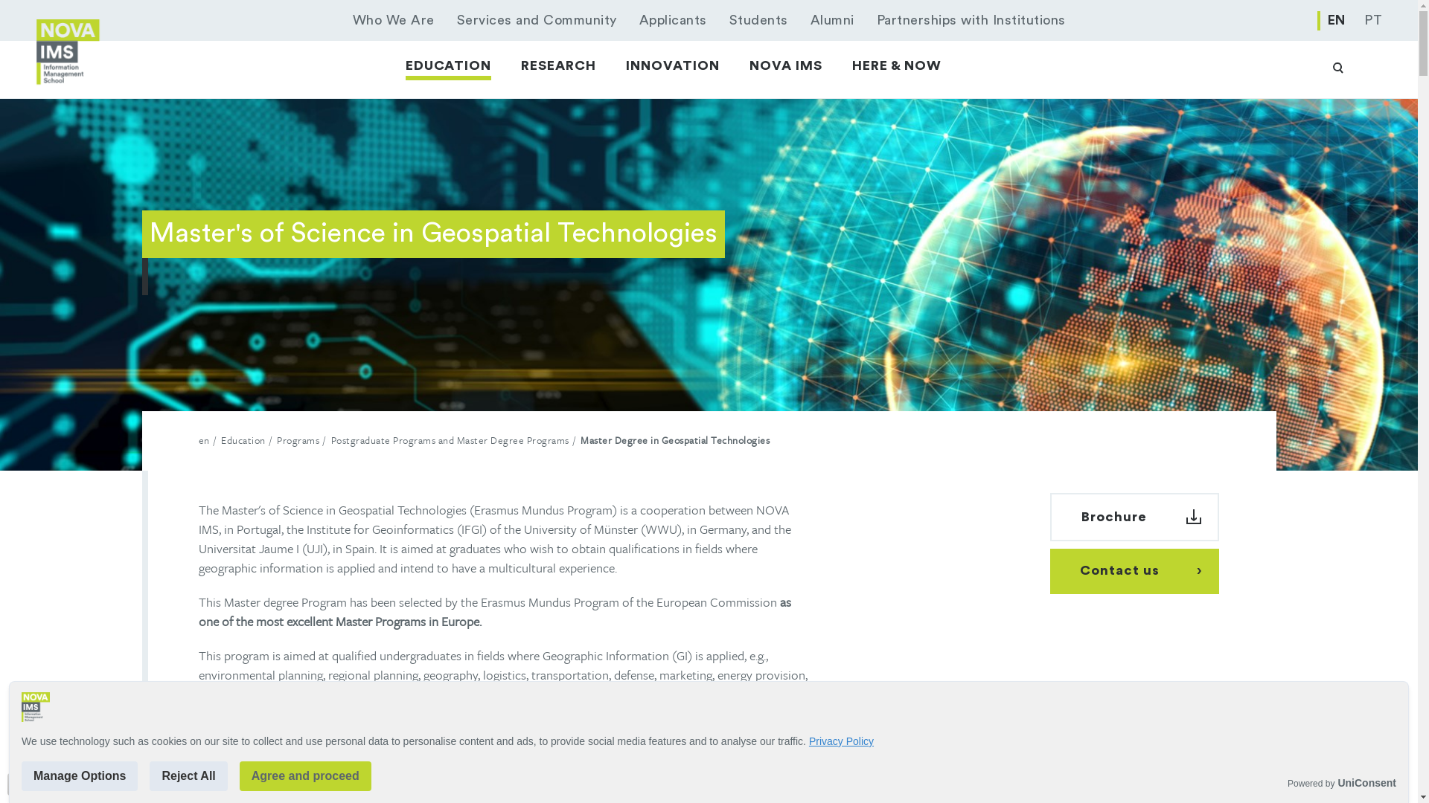 Image resolution: width=1429 pixels, height=803 pixels. What do you see at coordinates (305, 775) in the screenshot?
I see `Agree and proceed` at bounding box center [305, 775].